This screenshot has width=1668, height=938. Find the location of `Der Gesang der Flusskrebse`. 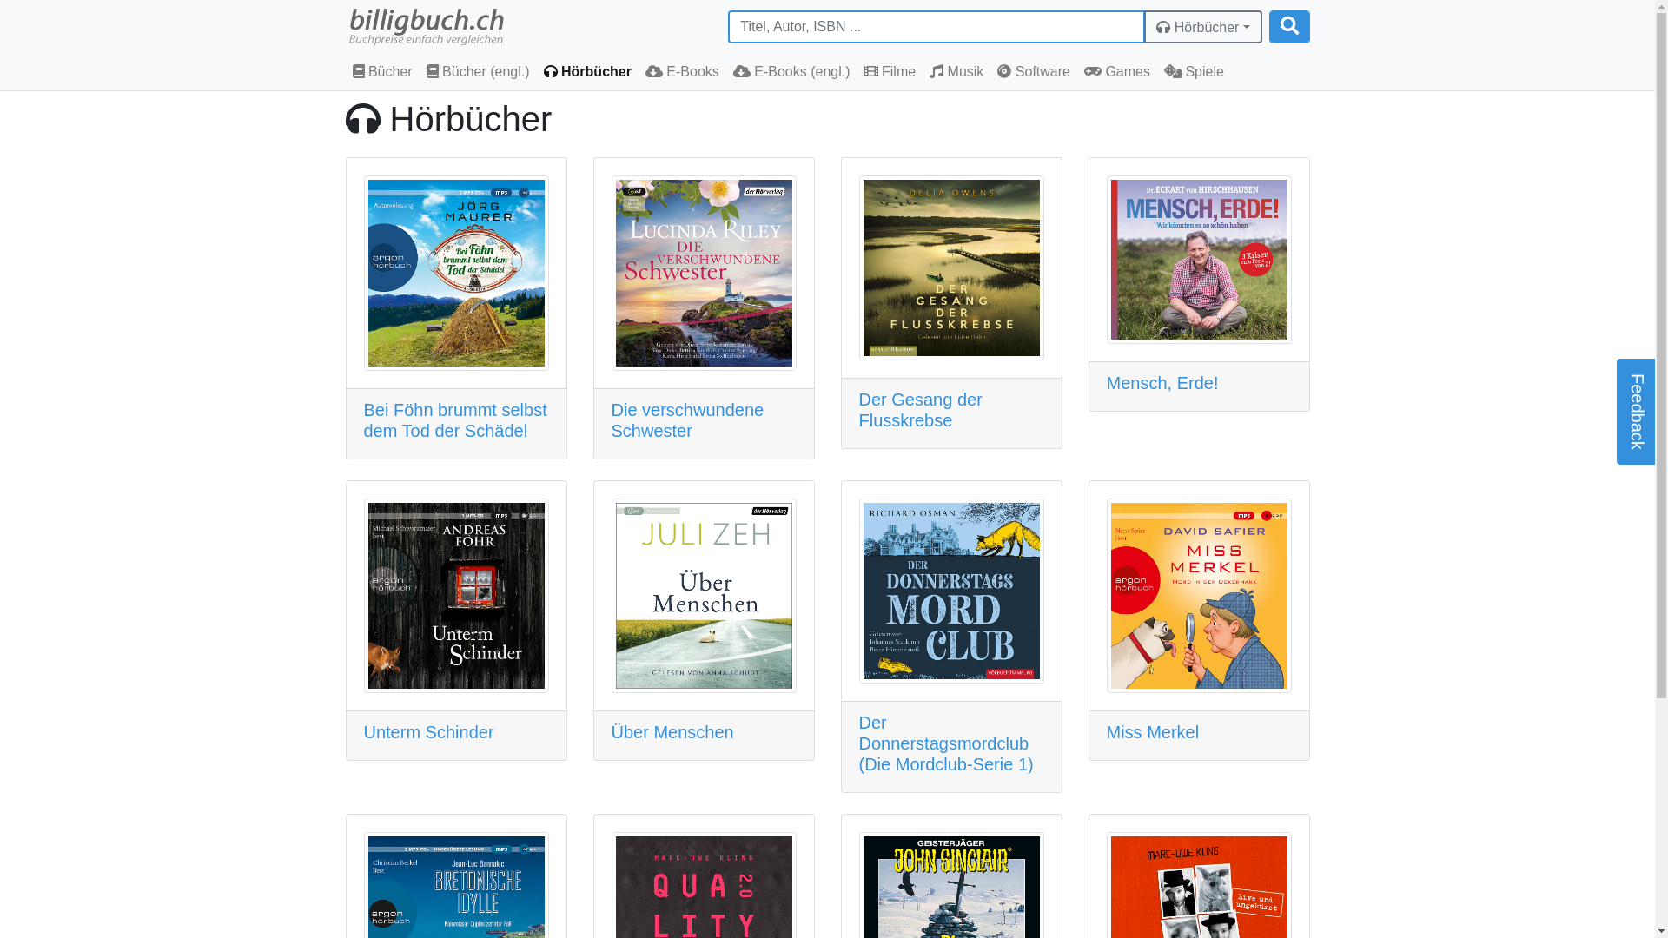

Der Gesang der Flusskrebse is located at coordinates (919, 410).